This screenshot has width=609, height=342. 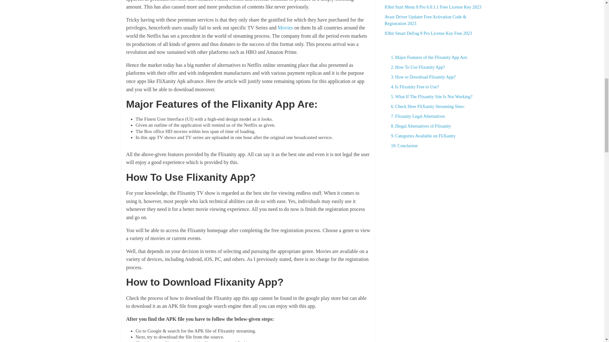 What do you see at coordinates (428, 57) in the screenshot?
I see `Major Features of the Flixanity App Are:` at bounding box center [428, 57].